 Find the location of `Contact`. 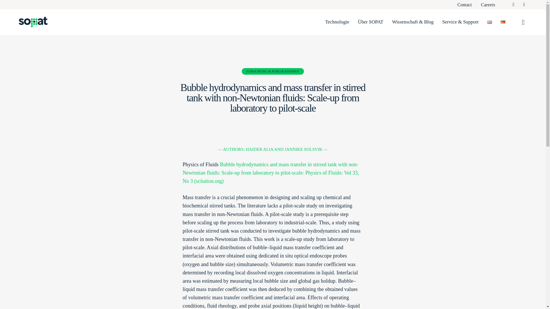

Contact is located at coordinates (465, 5).